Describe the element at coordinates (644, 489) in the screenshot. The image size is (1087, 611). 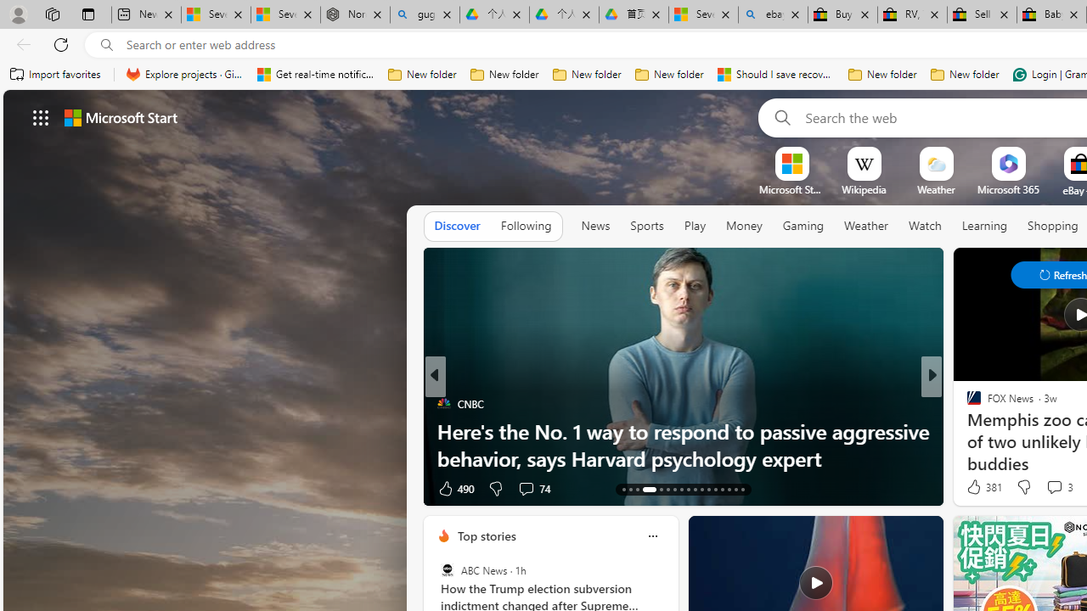
I see `AutomationID: tab-16` at that location.